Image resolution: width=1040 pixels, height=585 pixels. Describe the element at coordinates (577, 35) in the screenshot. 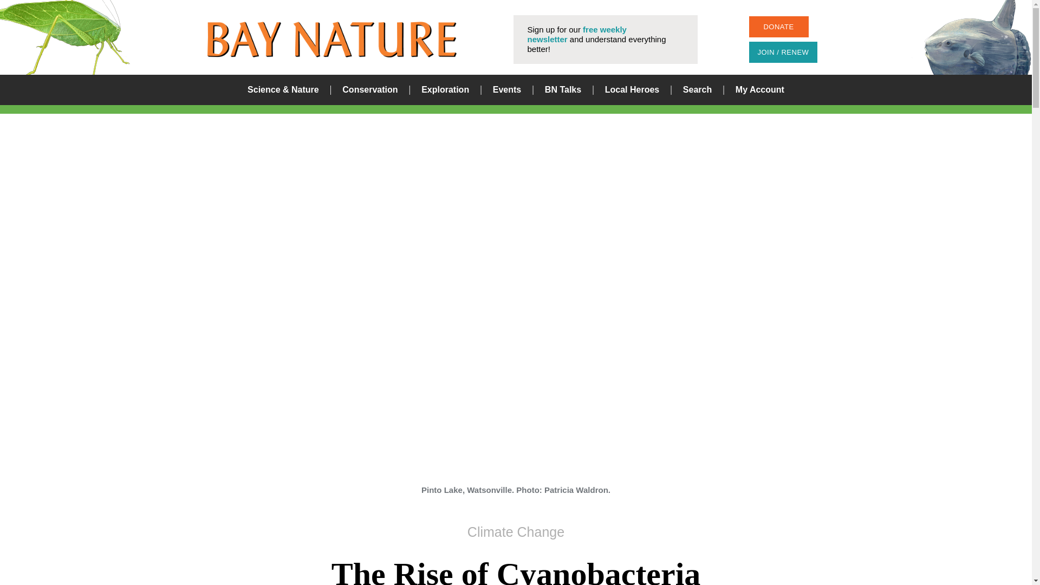

I see `free weekly newsletter` at that location.